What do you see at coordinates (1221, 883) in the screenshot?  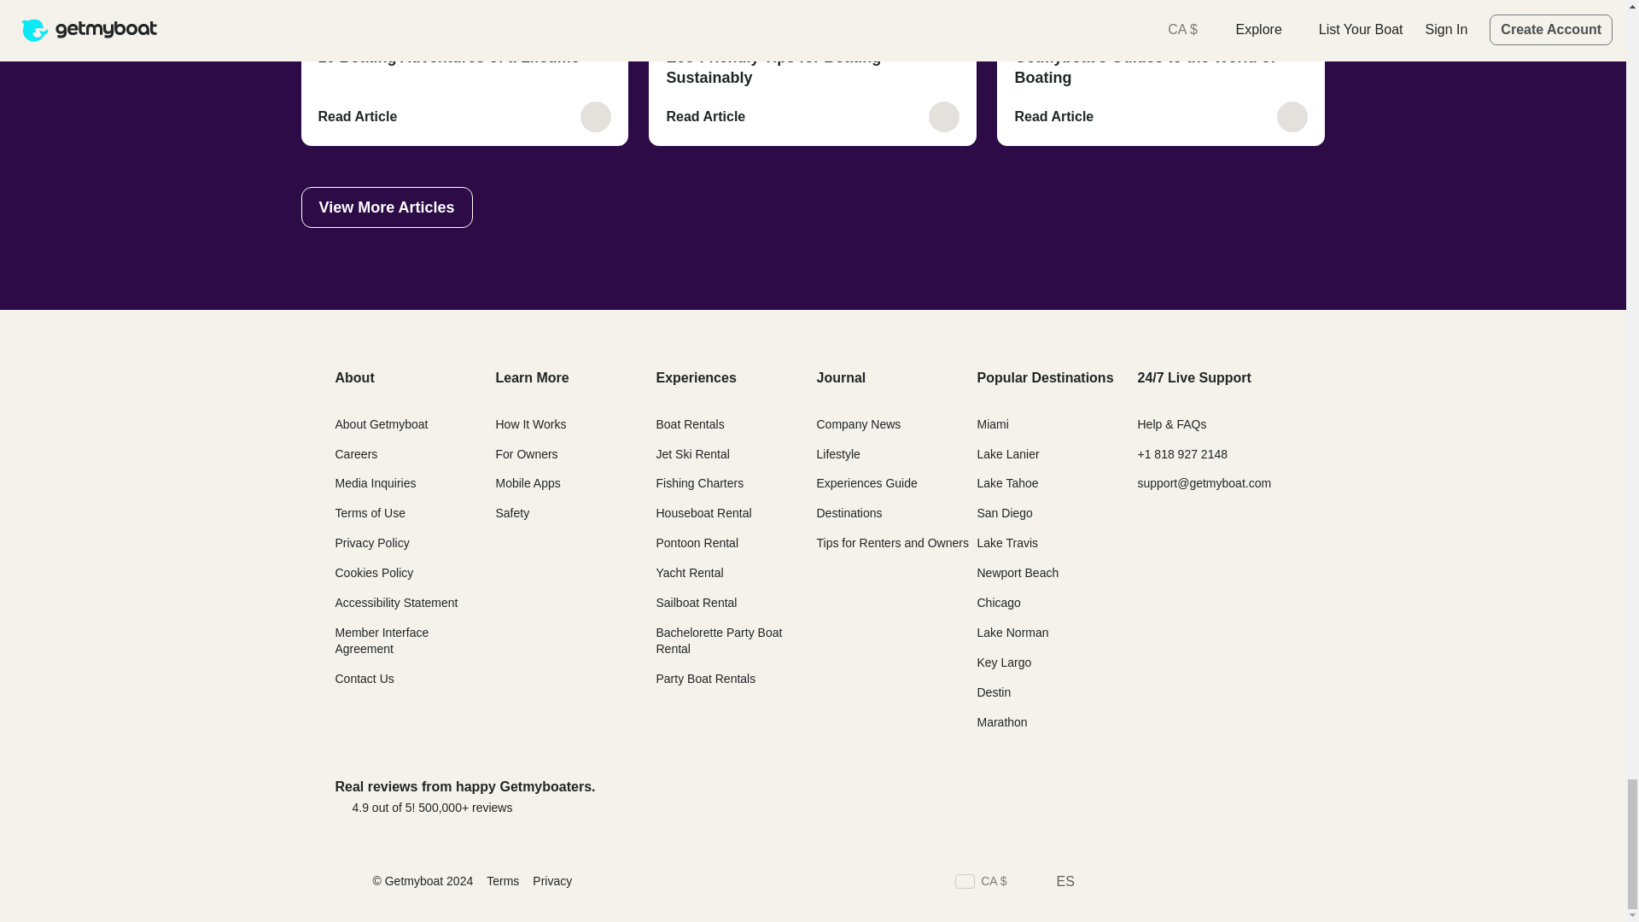 I see `TikTok` at bounding box center [1221, 883].